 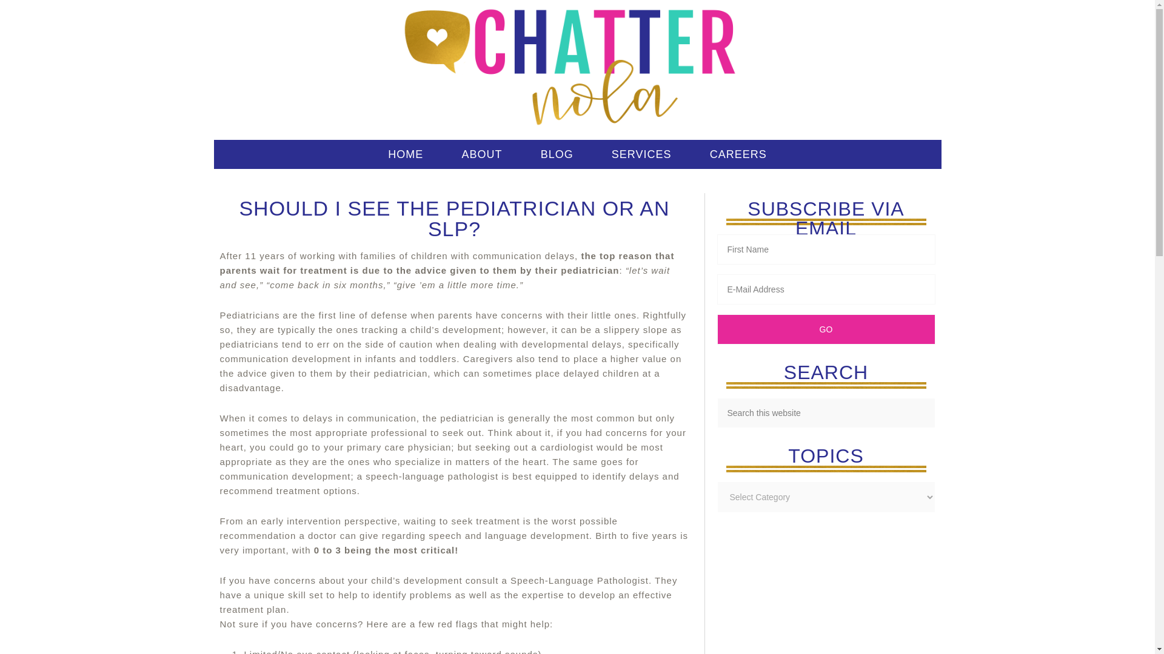 What do you see at coordinates (577, 66) in the screenshot?
I see `CHATTERNOLA` at bounding box center [577, 66].